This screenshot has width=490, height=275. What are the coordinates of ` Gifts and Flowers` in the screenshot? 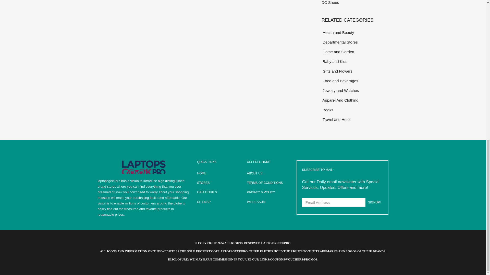 It's located at (355, 71).